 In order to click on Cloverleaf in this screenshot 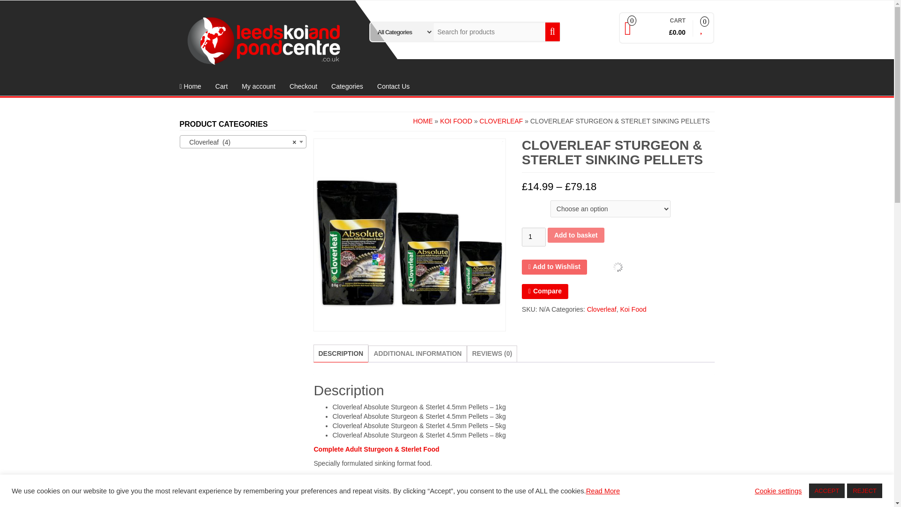, I will do `click(602, 309)`.